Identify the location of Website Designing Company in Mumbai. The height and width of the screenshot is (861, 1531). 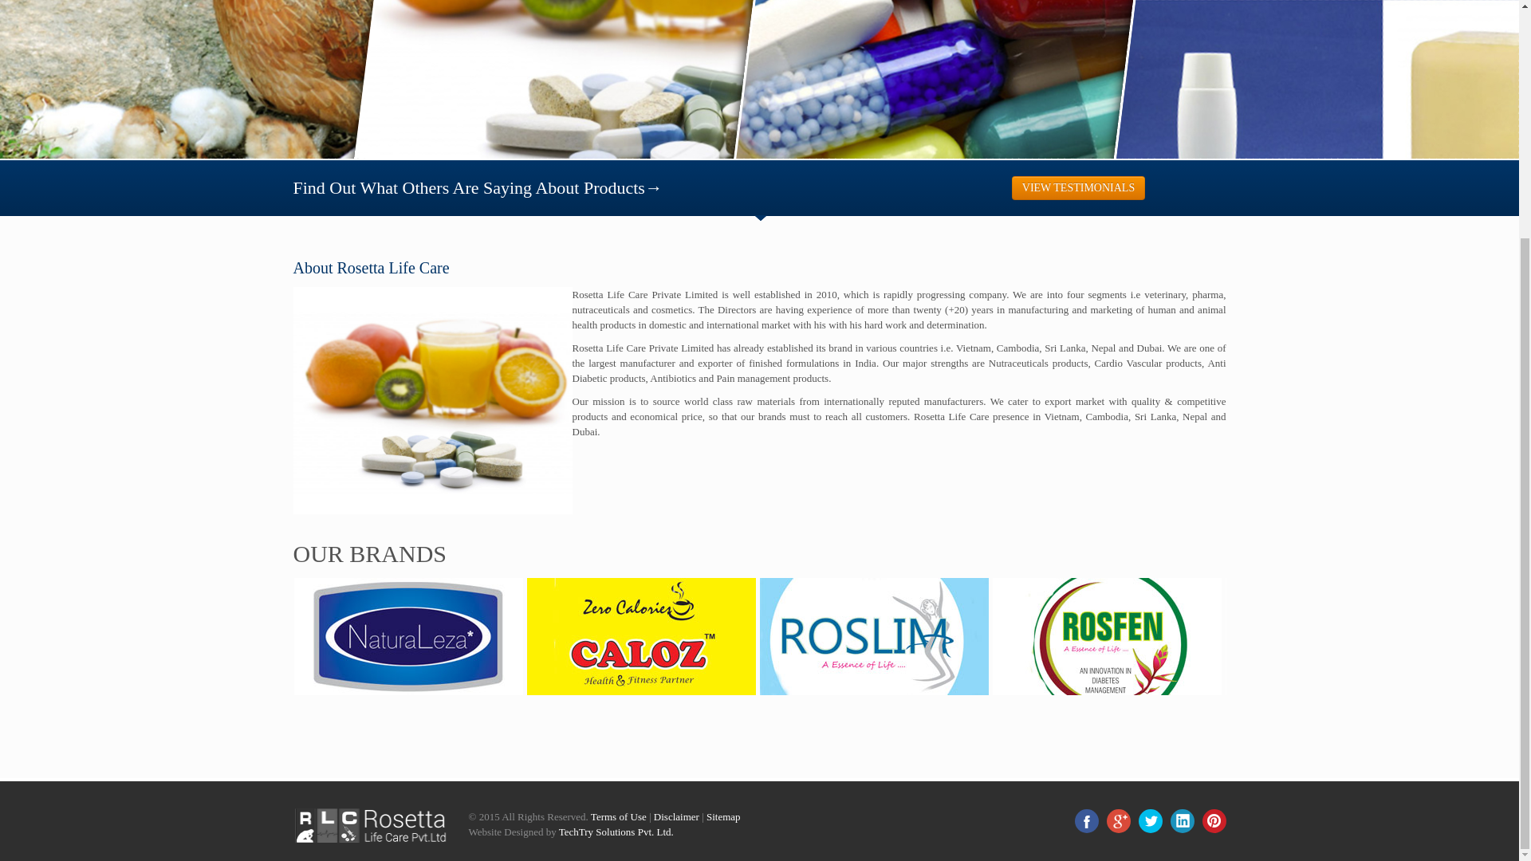
(616, 831).